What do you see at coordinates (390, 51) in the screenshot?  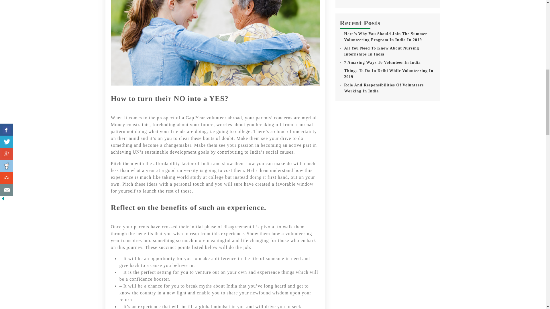 I see `All You Need To Know About Nursing Internships In India` at bounding box center [390, 51].